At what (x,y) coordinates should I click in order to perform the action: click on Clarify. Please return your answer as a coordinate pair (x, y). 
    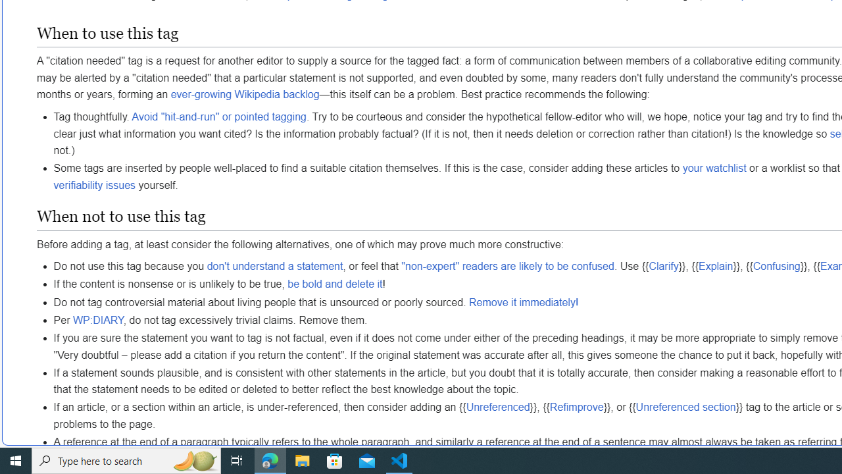
    Looking at the image, I should click on (663, 266).